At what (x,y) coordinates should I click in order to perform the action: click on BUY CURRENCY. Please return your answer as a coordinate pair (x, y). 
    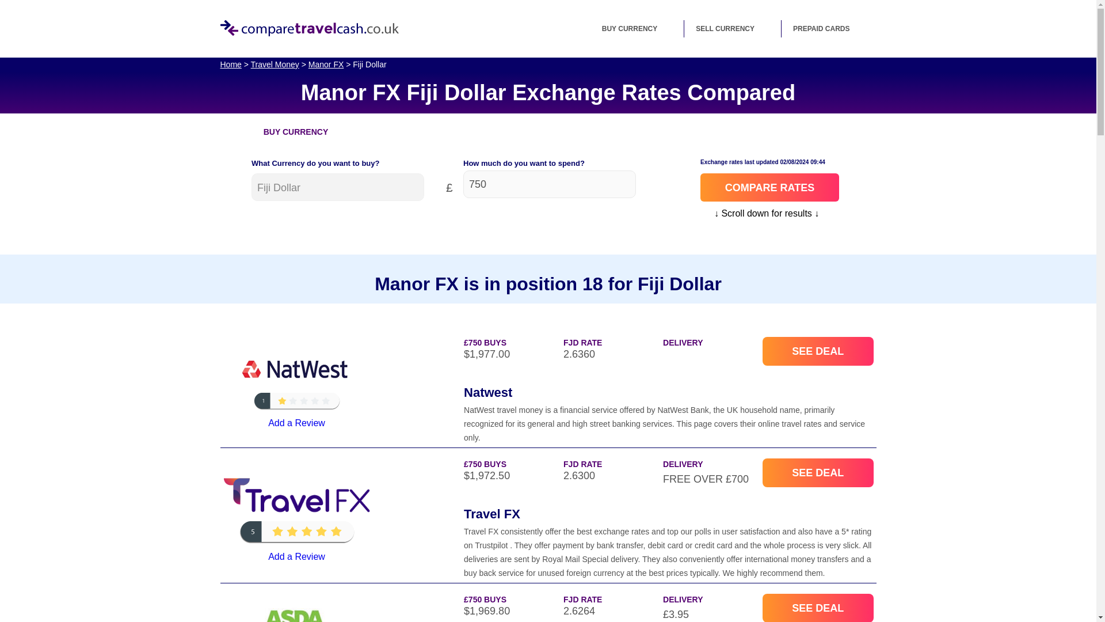
    Looking at the image, I should click on (637, 28).